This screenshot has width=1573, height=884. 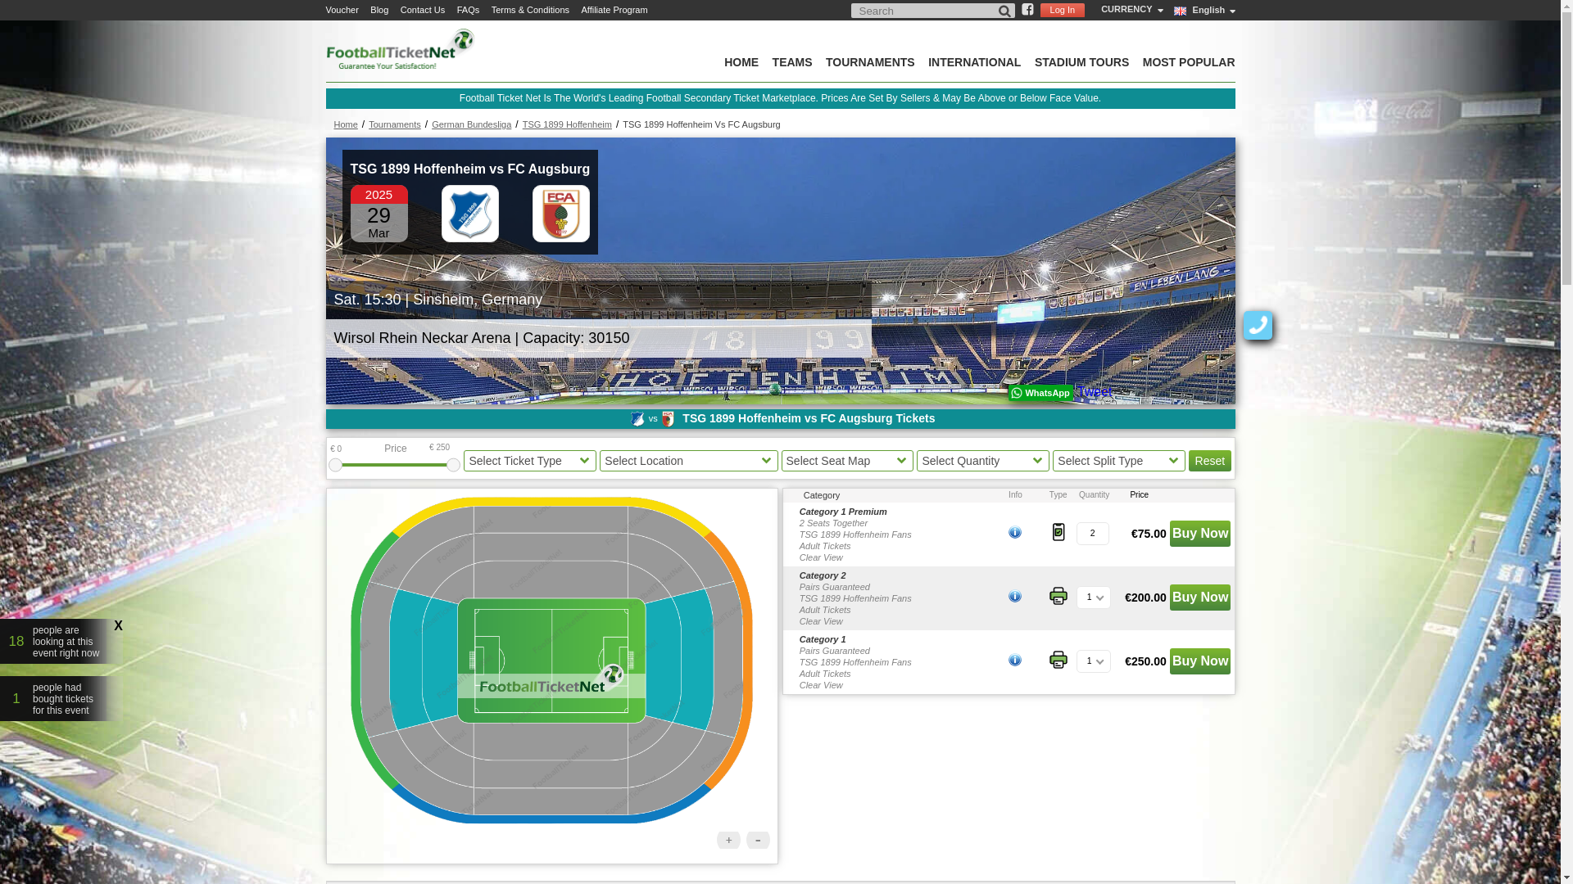 I want to click on Blog, so click(x=379, y=10).